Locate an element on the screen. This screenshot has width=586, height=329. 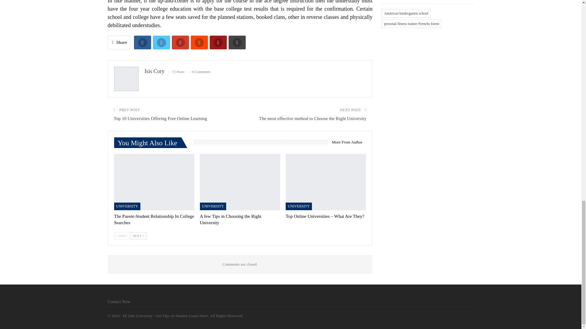
A few Tips in Choosing the Right University is located at coordinates (240, 182).